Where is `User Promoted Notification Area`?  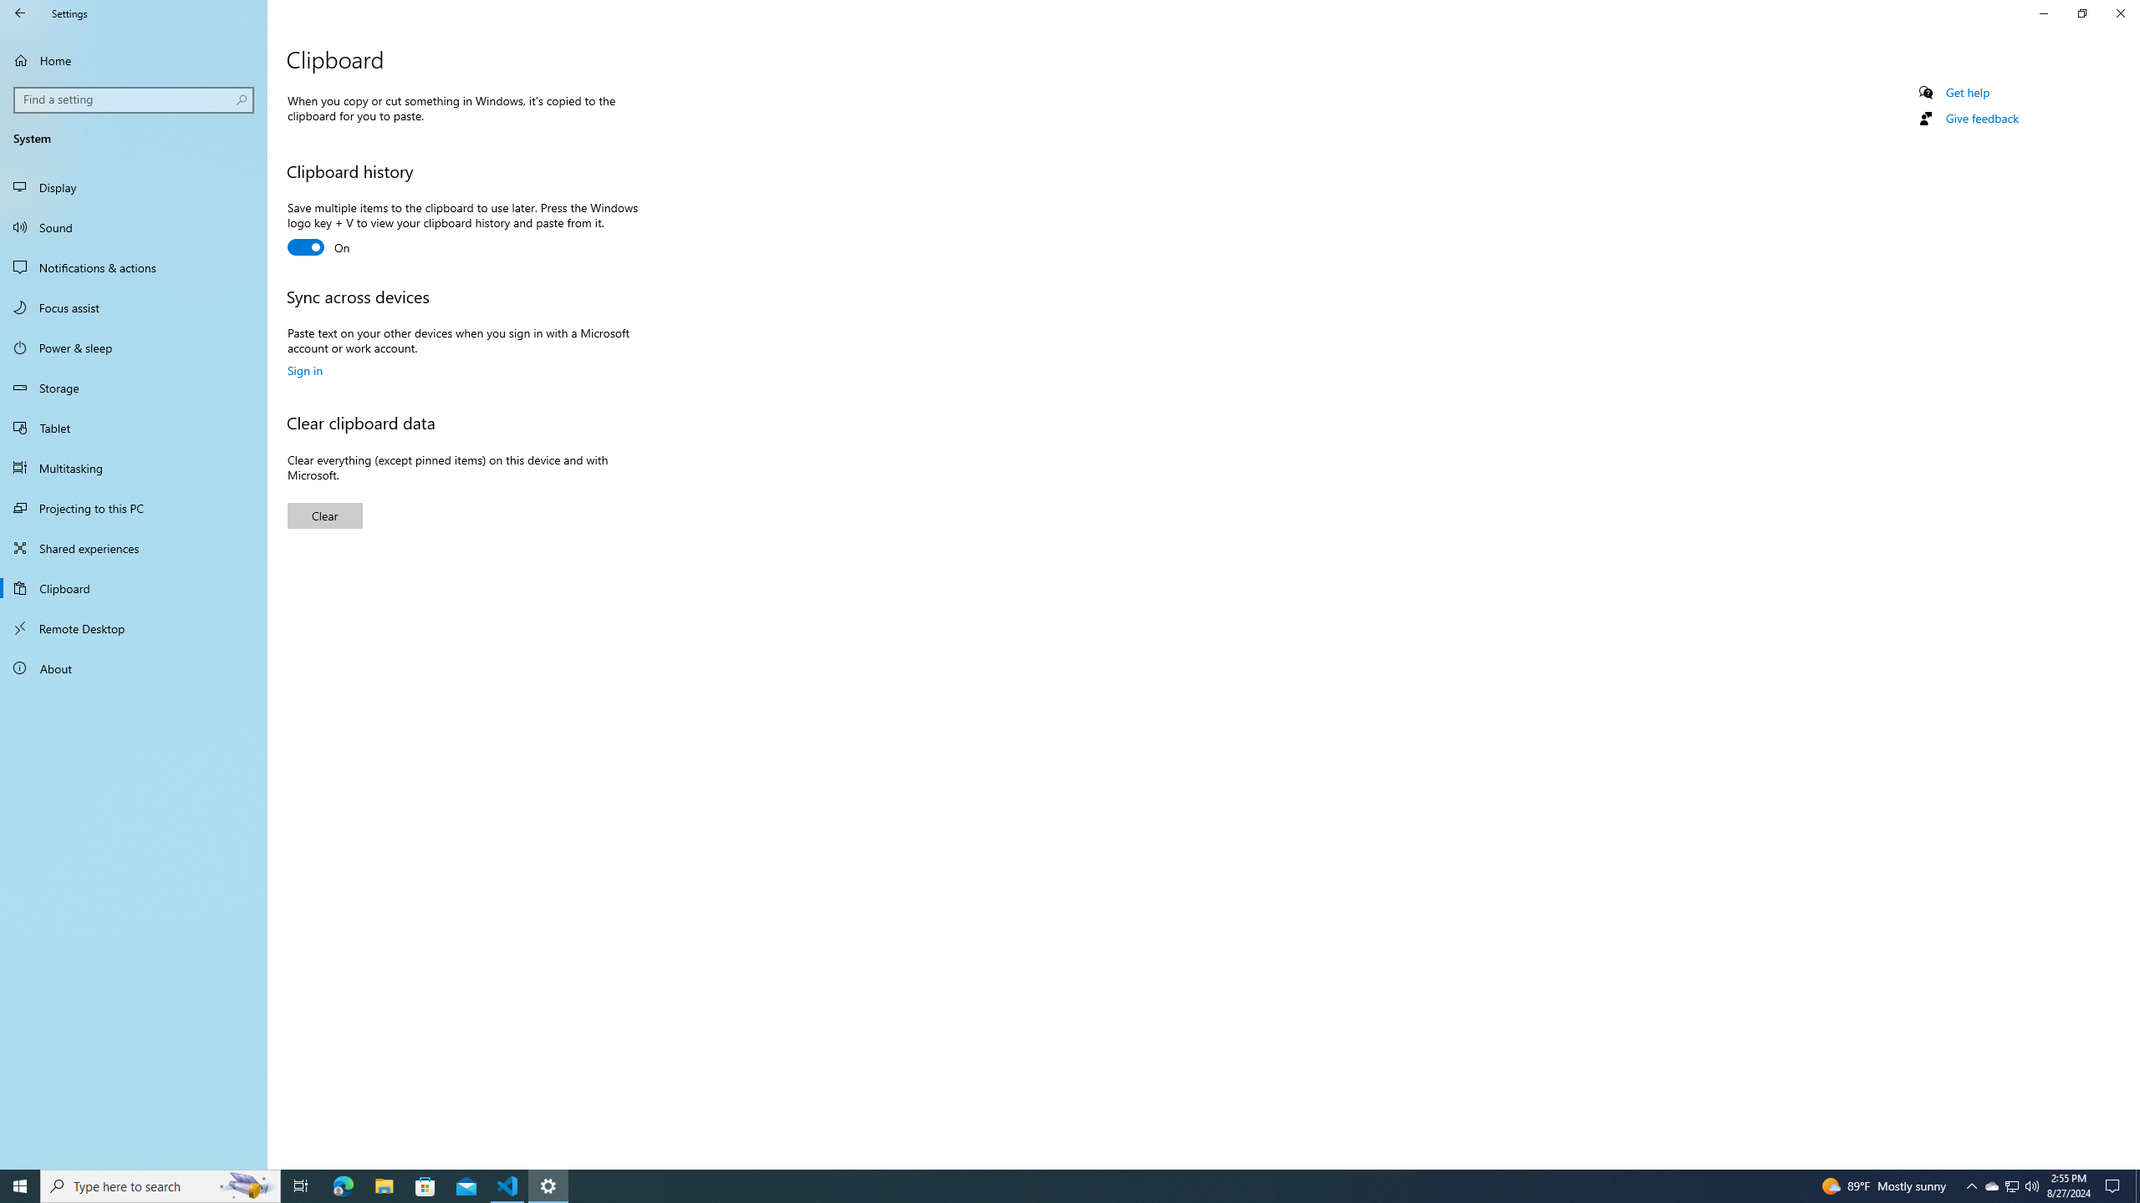 User Promoted Notification Area is located at coordinates (135, 99).